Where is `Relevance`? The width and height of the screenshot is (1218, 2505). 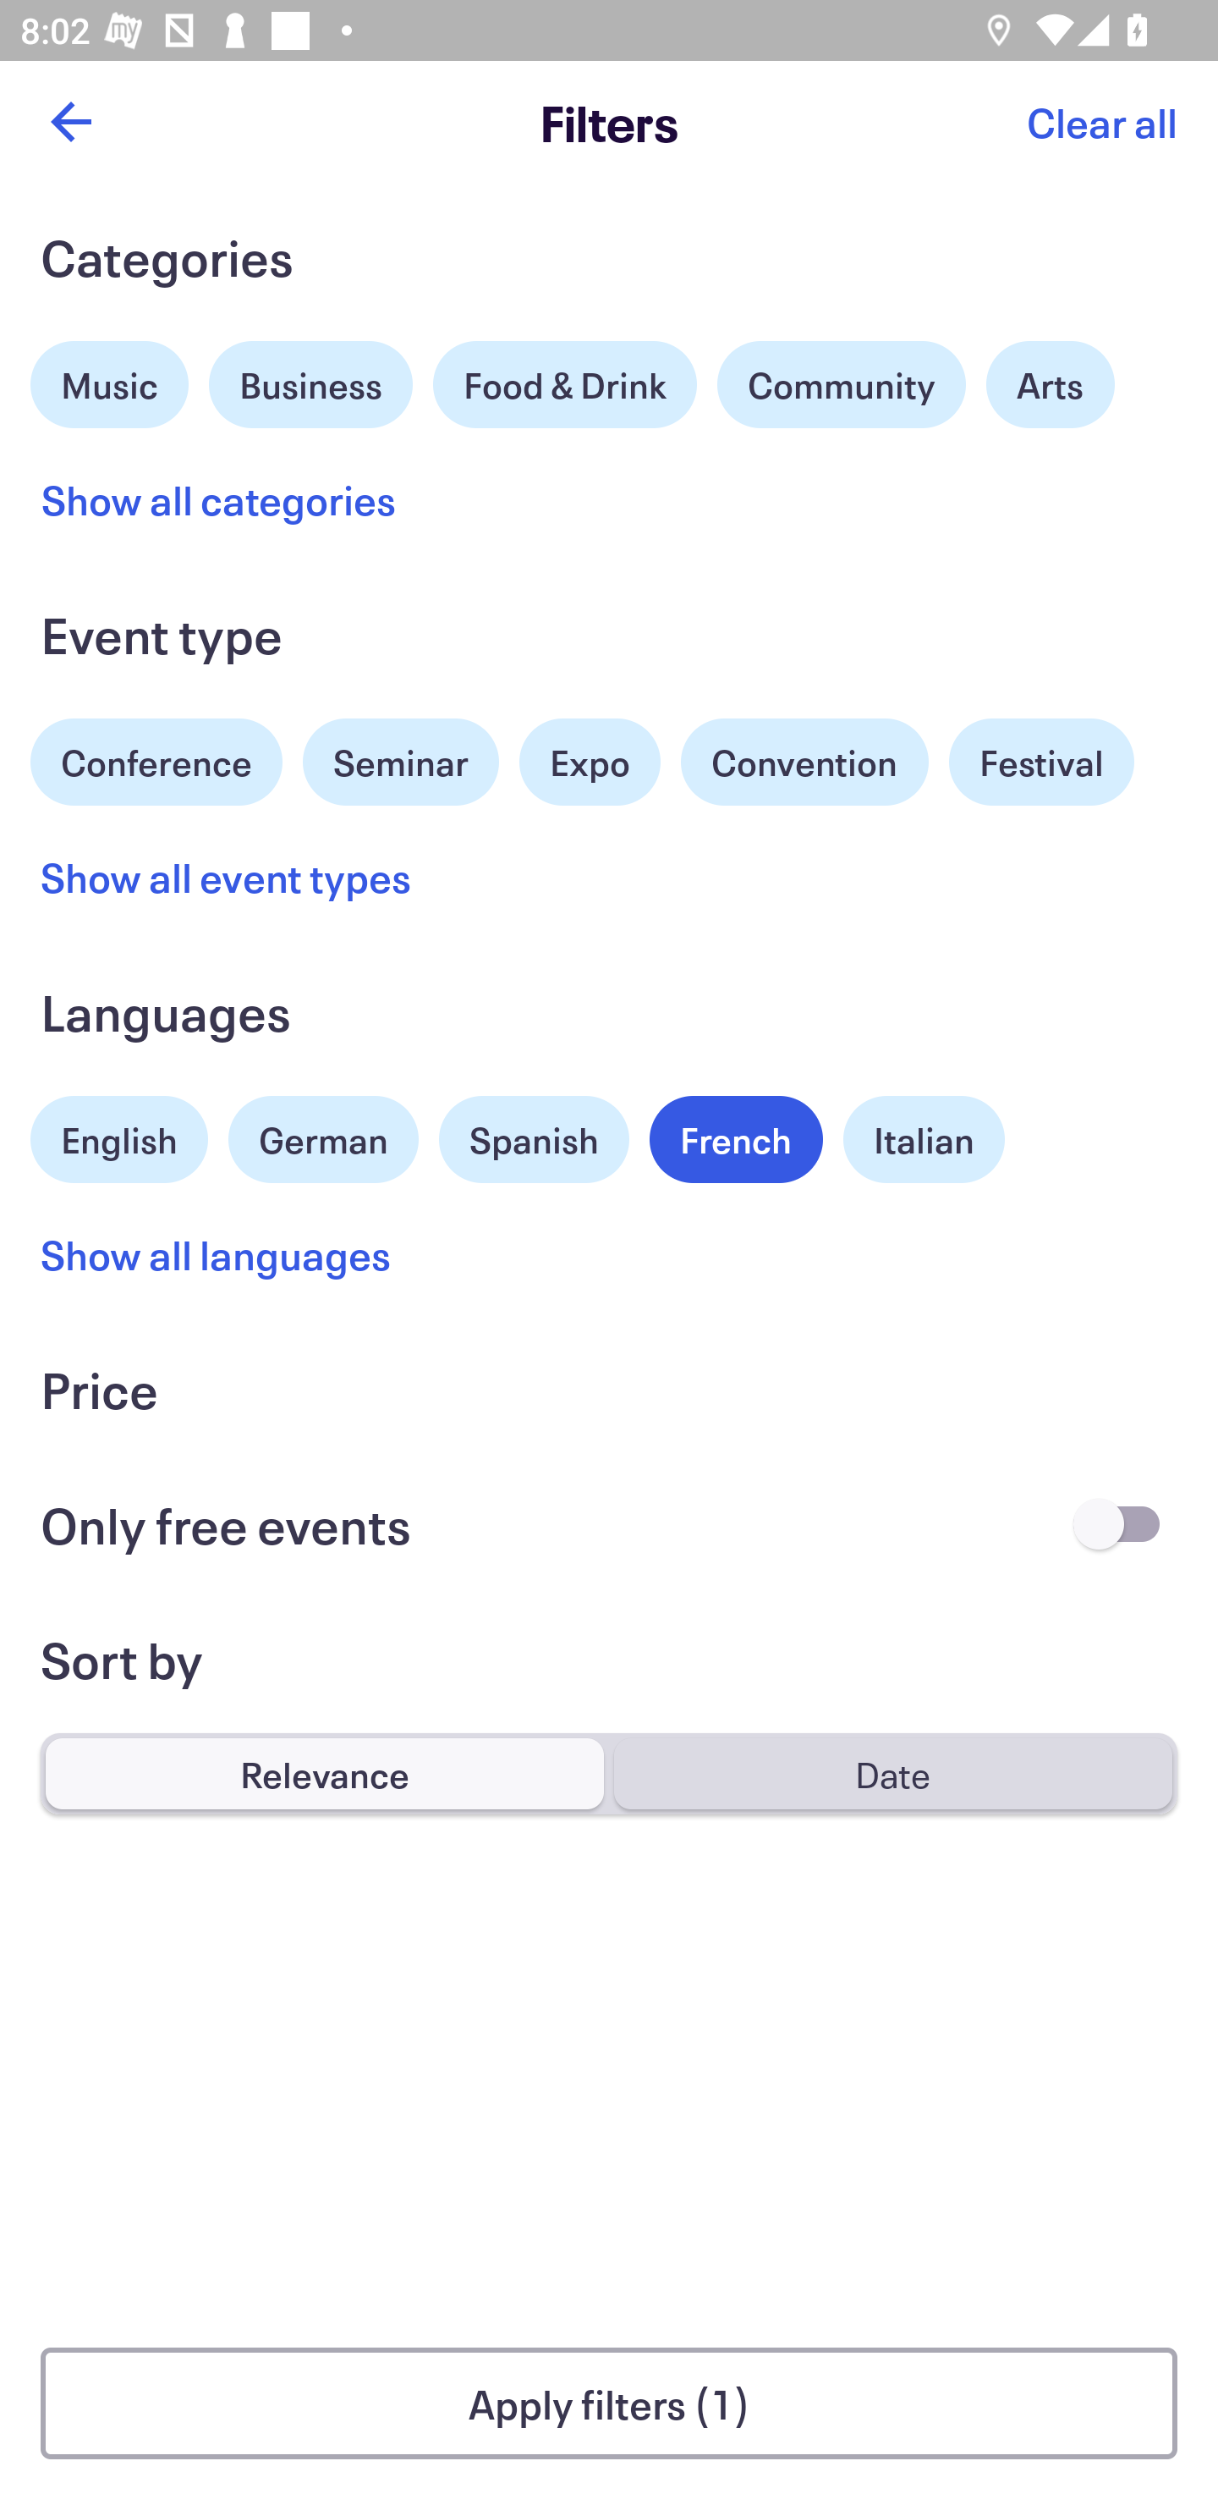
Relevance is located at coordinates (325, 1773).